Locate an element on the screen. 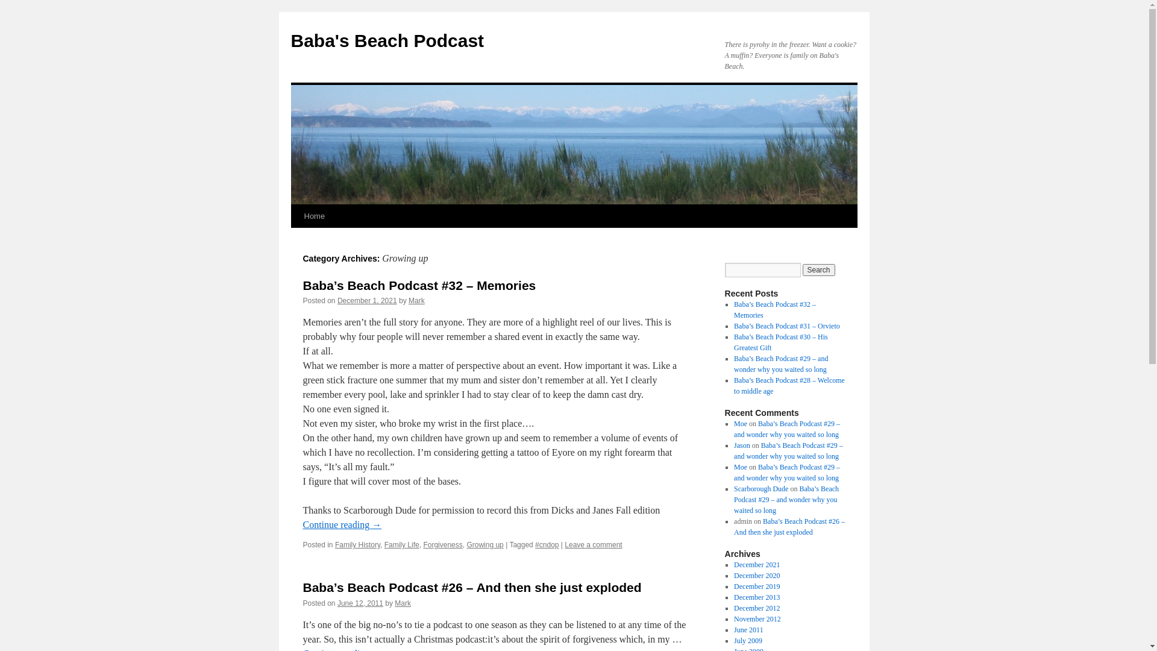 The image size is (1157, 651). Home is located at coordinates (314, 216).